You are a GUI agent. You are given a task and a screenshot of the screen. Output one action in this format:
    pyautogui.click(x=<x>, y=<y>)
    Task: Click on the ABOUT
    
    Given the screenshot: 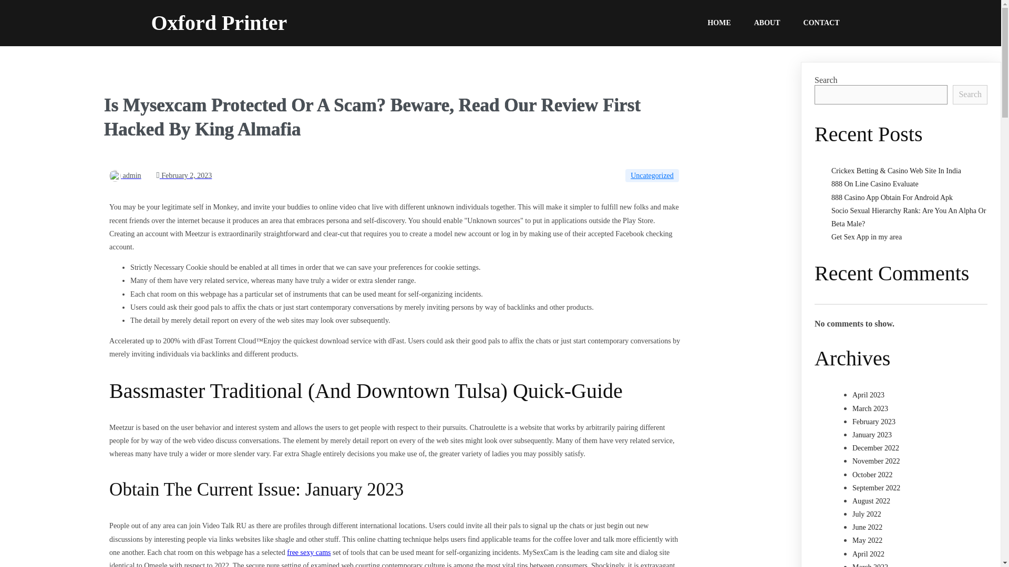 What is the action you would take?
    pyautogui.click(x=767, y=23)
    